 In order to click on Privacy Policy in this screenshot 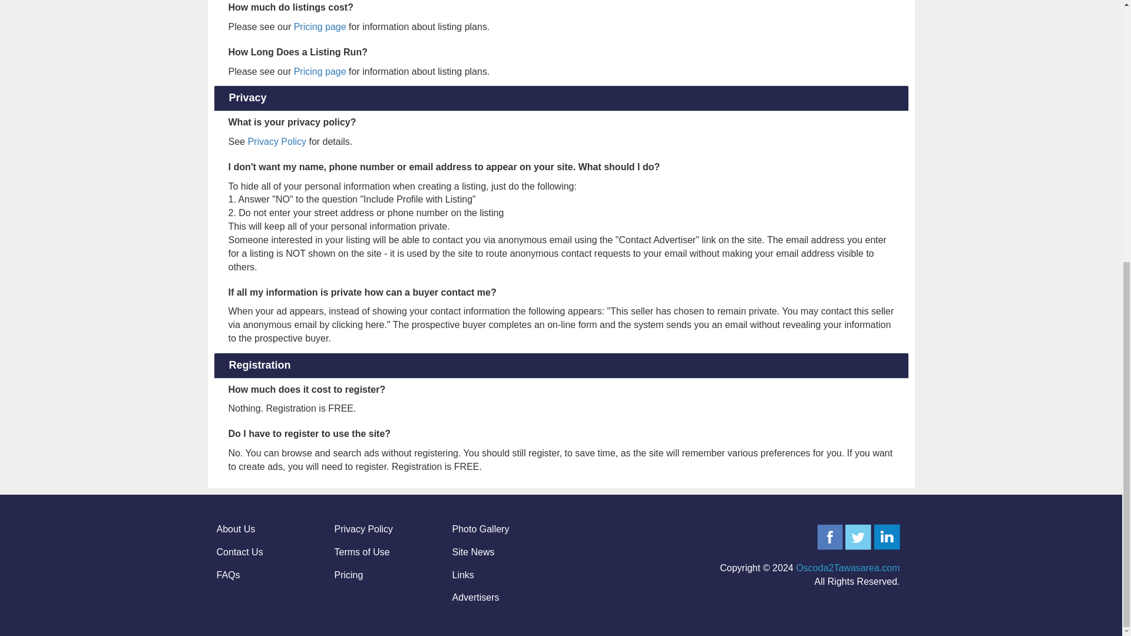, I will do `click(364, 529)`.